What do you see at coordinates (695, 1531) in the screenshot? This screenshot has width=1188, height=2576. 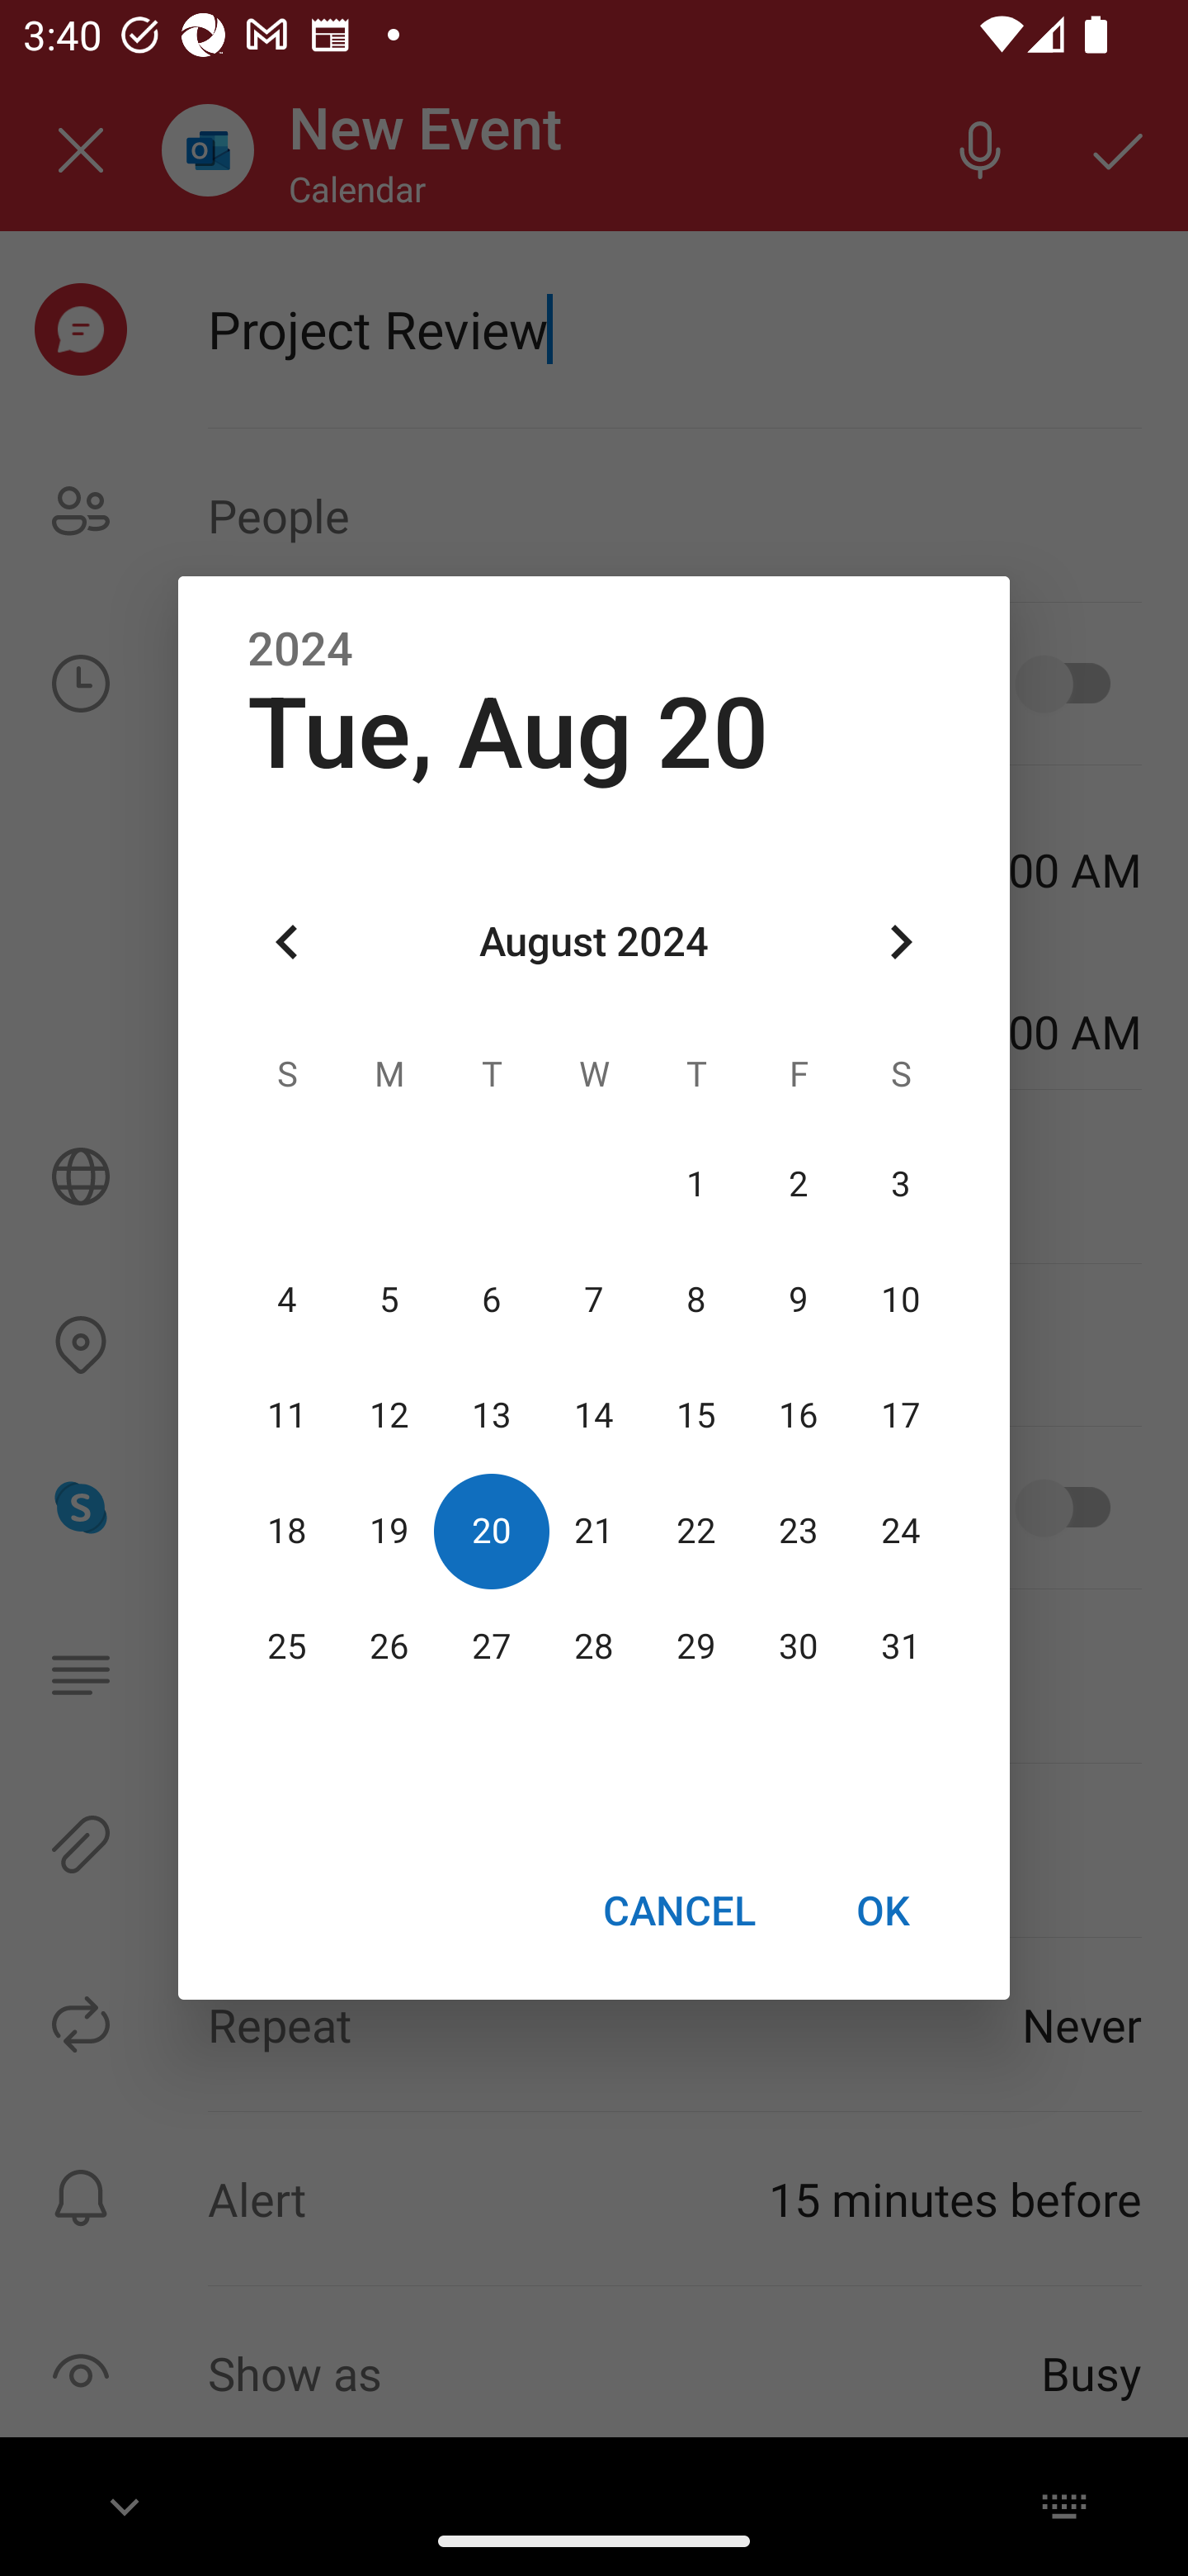 I see `22 22 August 2024` at bounding box center [695, 1531].